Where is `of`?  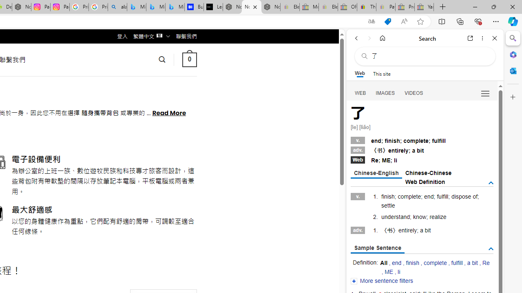 of is located at coordinates (475, 197).